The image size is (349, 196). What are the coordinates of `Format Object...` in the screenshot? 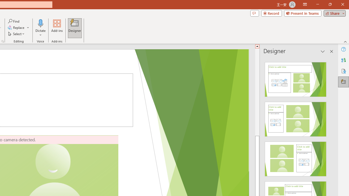 It's located at (3, 41).